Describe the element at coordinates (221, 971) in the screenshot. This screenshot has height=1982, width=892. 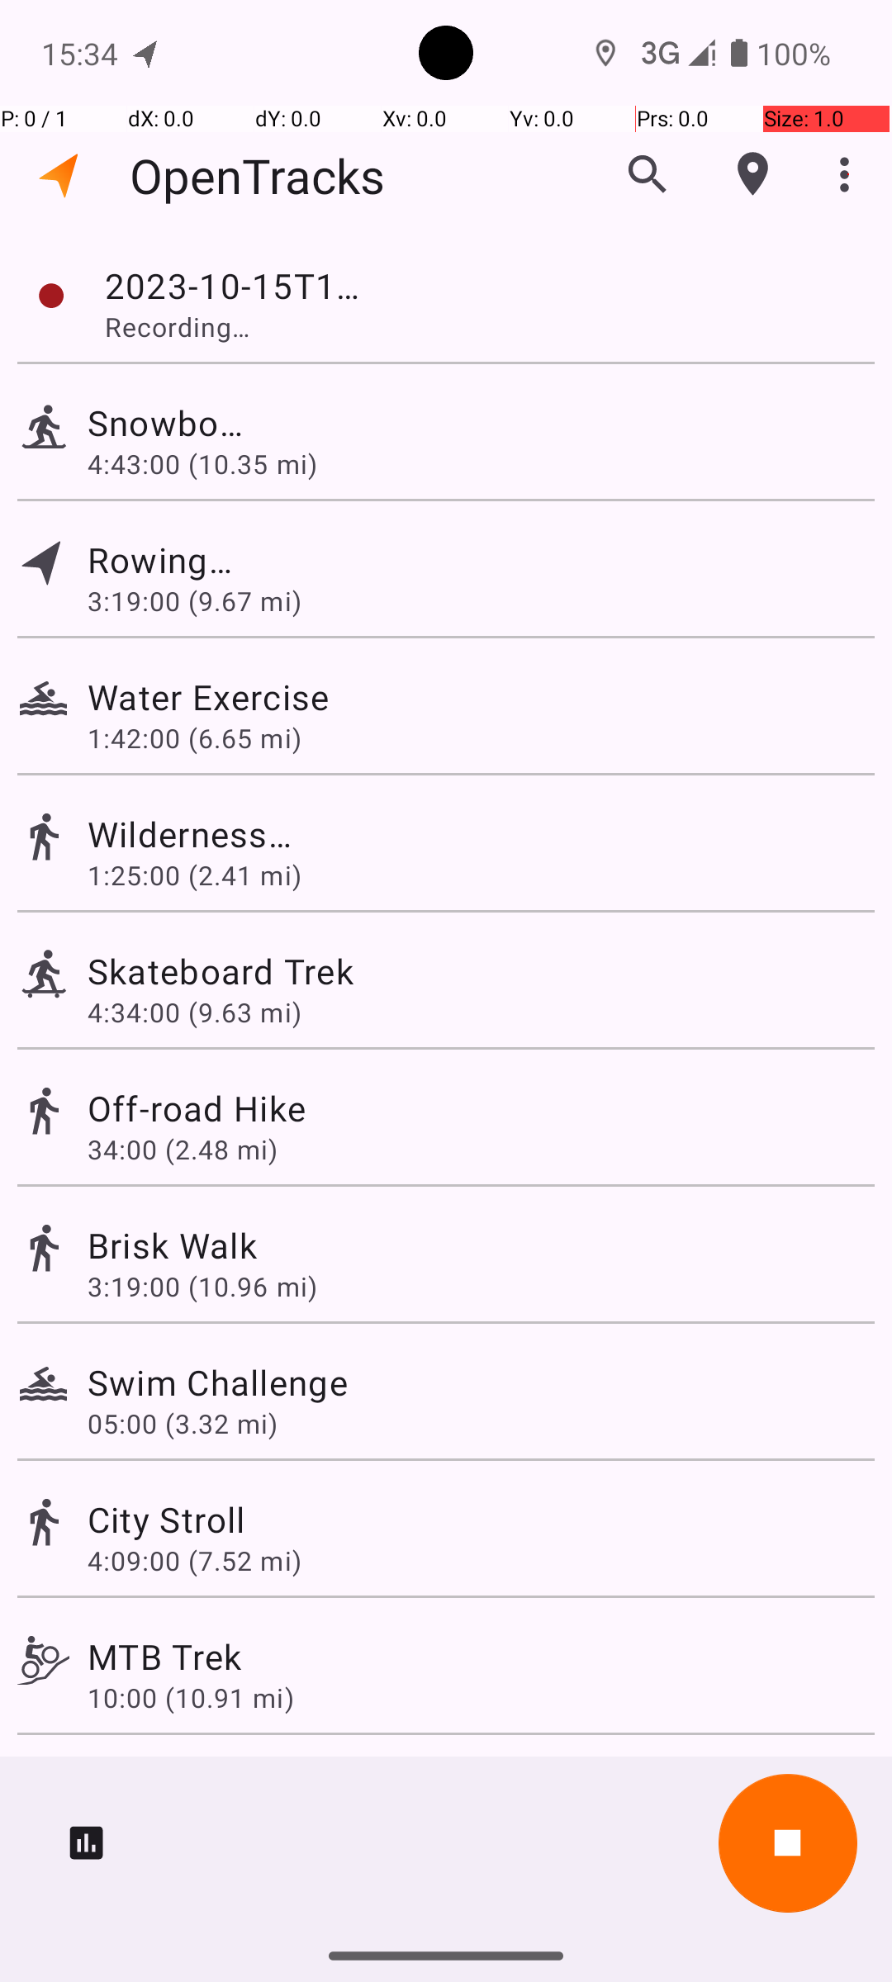
I see `Skateboard Trek` at that location.